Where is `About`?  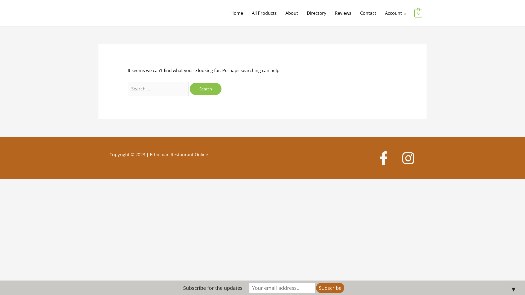 About is located at coordinates (292, 13).